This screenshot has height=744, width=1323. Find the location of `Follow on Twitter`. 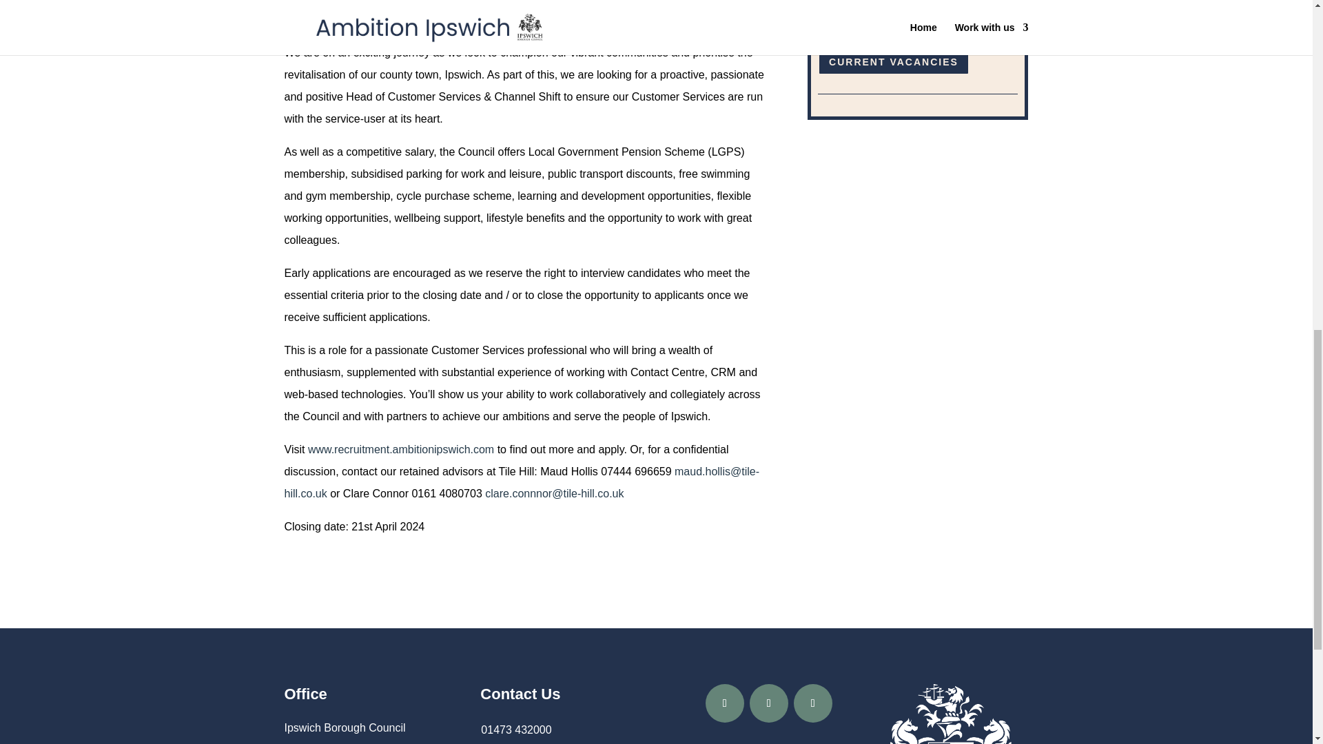

Follow on Twitter is located at coordinates (769, 703).